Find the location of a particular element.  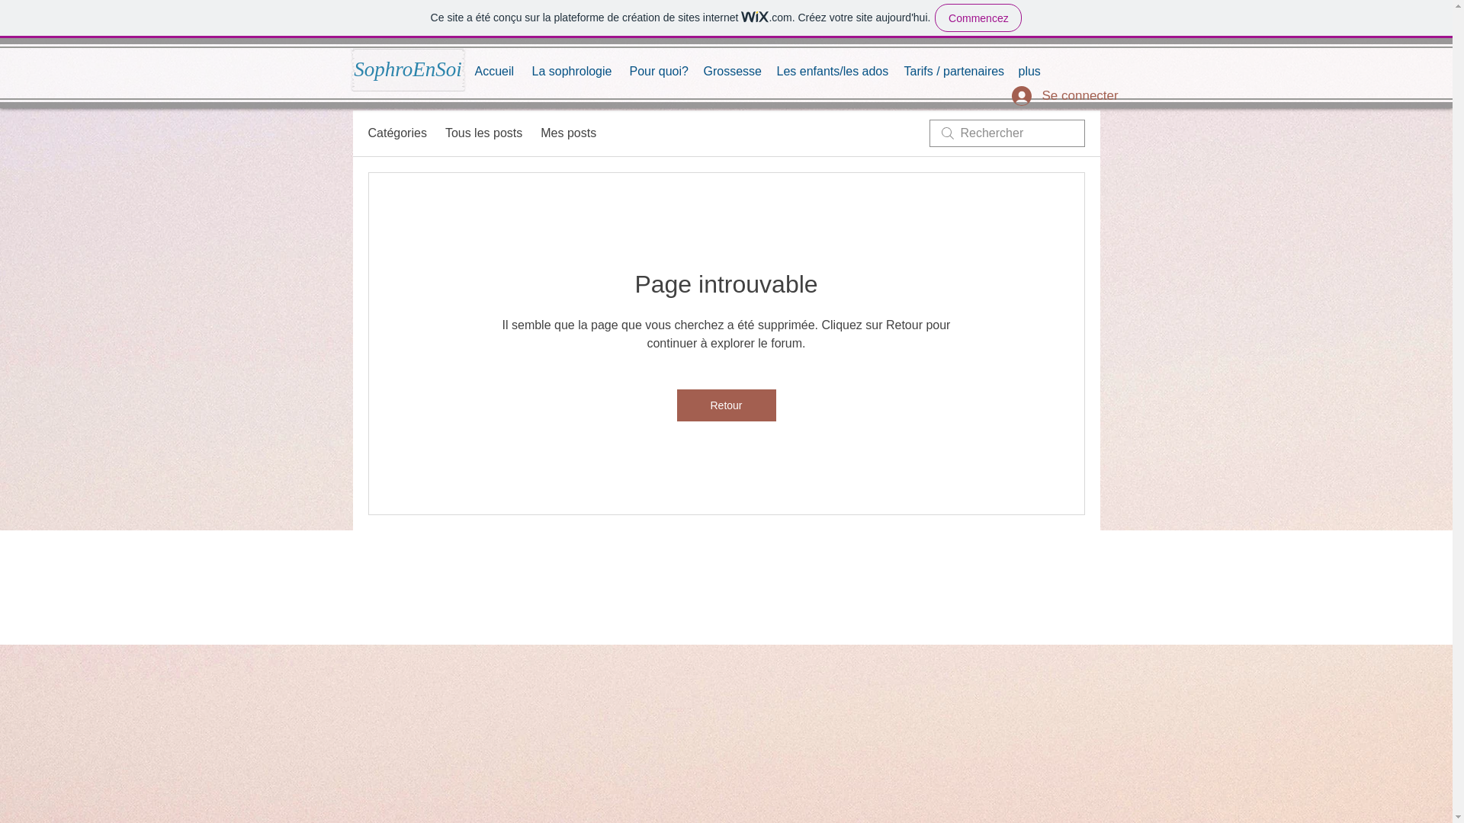

La sophrologie is located at coordinates (573, 71).